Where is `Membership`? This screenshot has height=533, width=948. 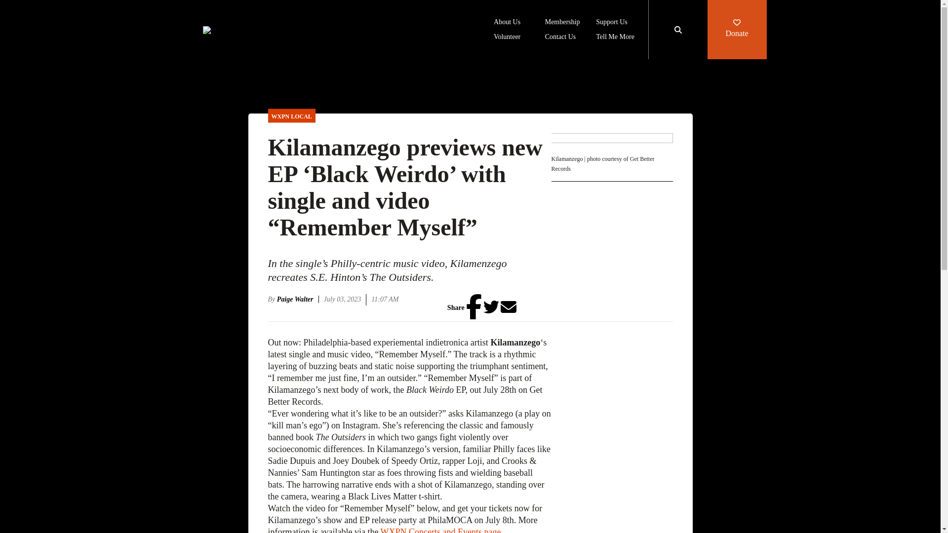 Membership is located at coordinates (563, 23).